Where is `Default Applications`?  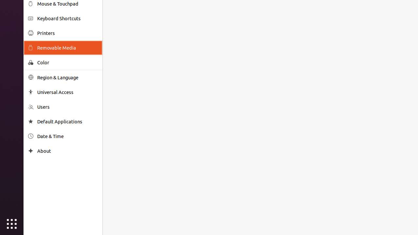 Default Applications is located at coordinates (68, 121).